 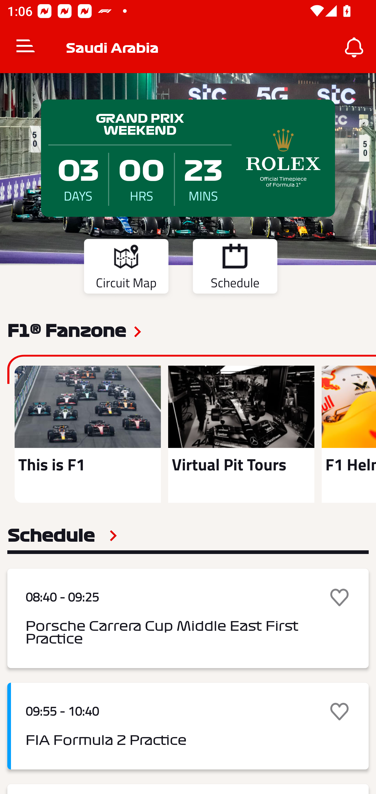 I want to click on Virtual Pit Tours, so click(x=241, y=434).